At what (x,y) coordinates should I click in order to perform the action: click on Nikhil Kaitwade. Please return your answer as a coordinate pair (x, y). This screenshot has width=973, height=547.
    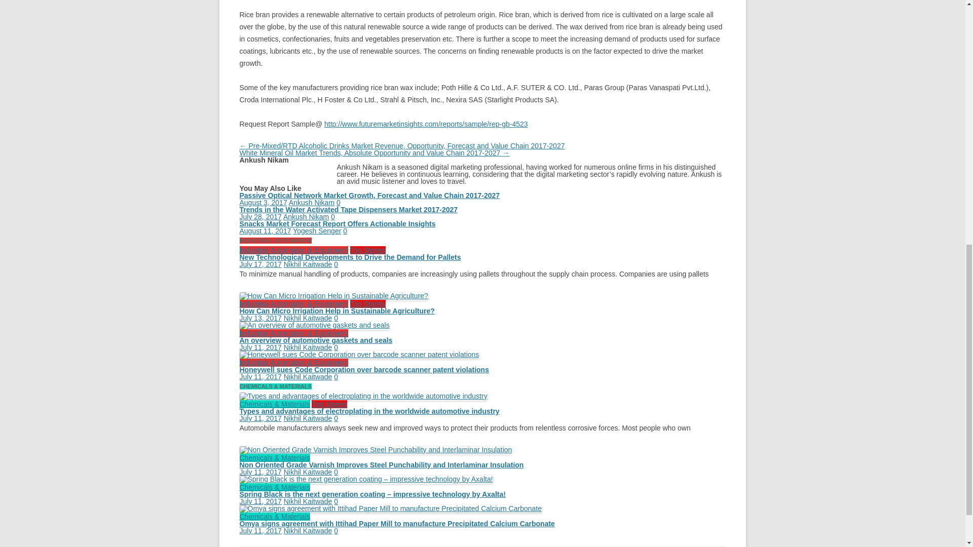
    Looking at the image, I should click on (308, 318).